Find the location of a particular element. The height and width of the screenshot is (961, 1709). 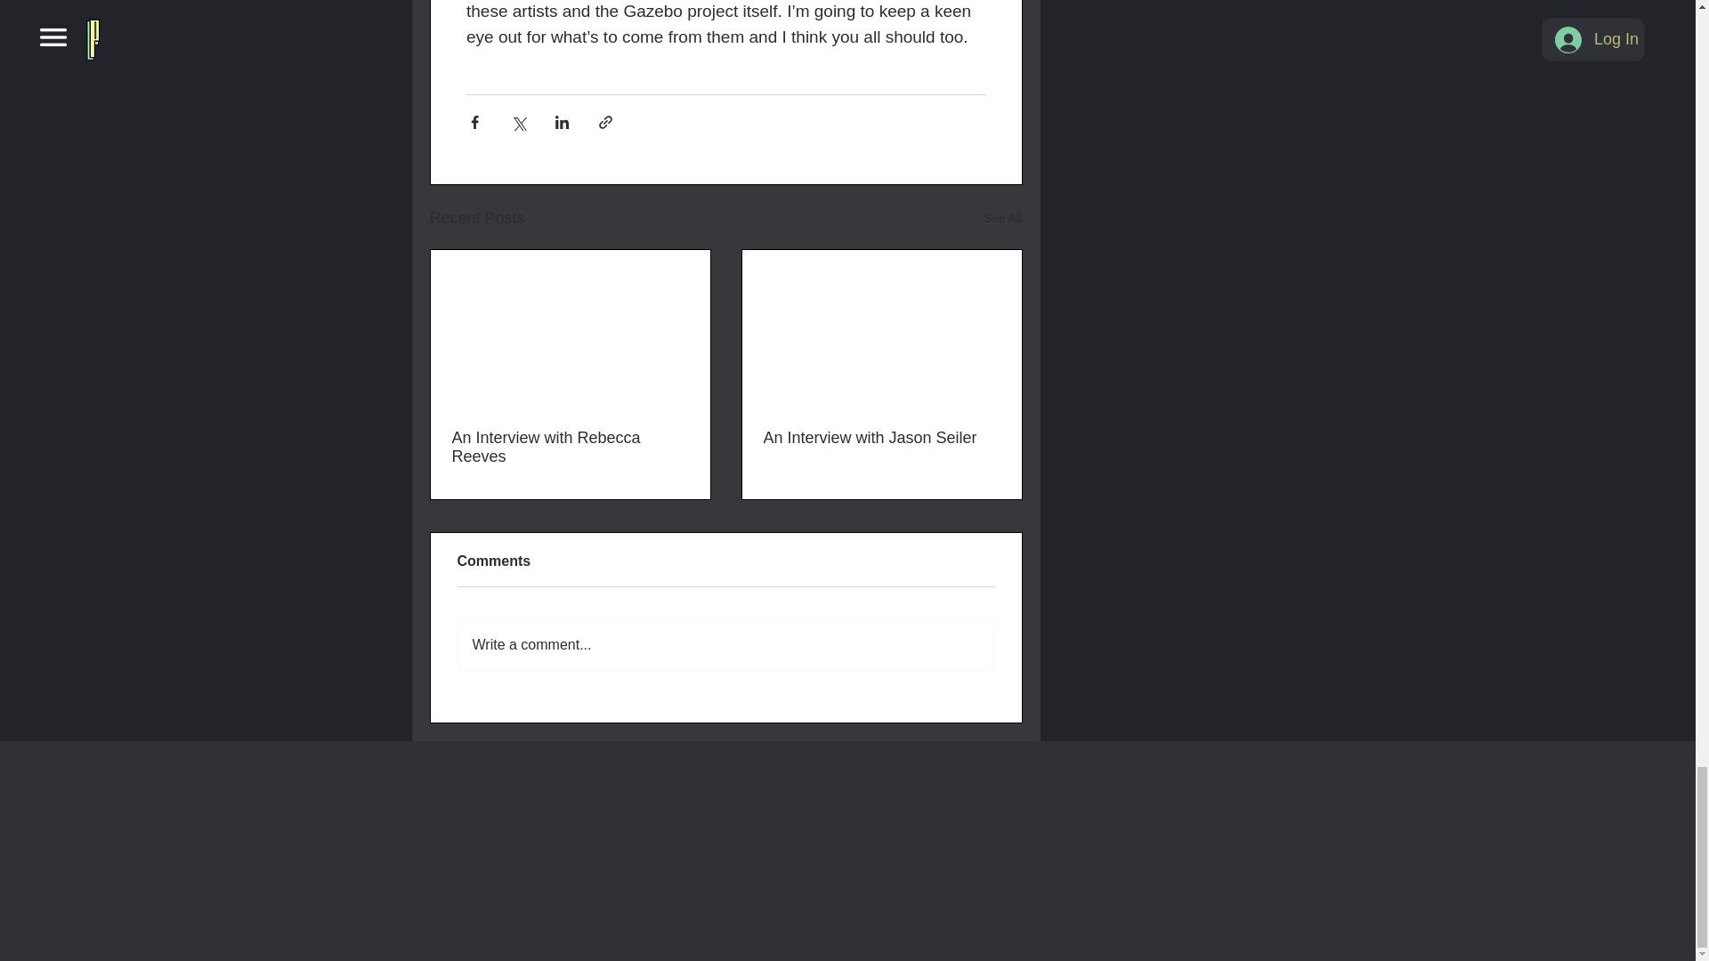

Write a comment... is located at coordinates (725, 644).